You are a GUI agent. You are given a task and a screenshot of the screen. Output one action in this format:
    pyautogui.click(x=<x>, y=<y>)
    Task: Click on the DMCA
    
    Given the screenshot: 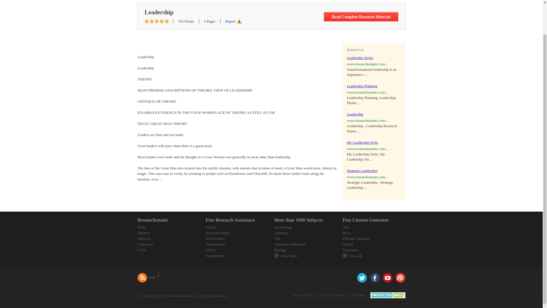 What is the action you would take?
    pyautogui.click(x=387, y=295)
    